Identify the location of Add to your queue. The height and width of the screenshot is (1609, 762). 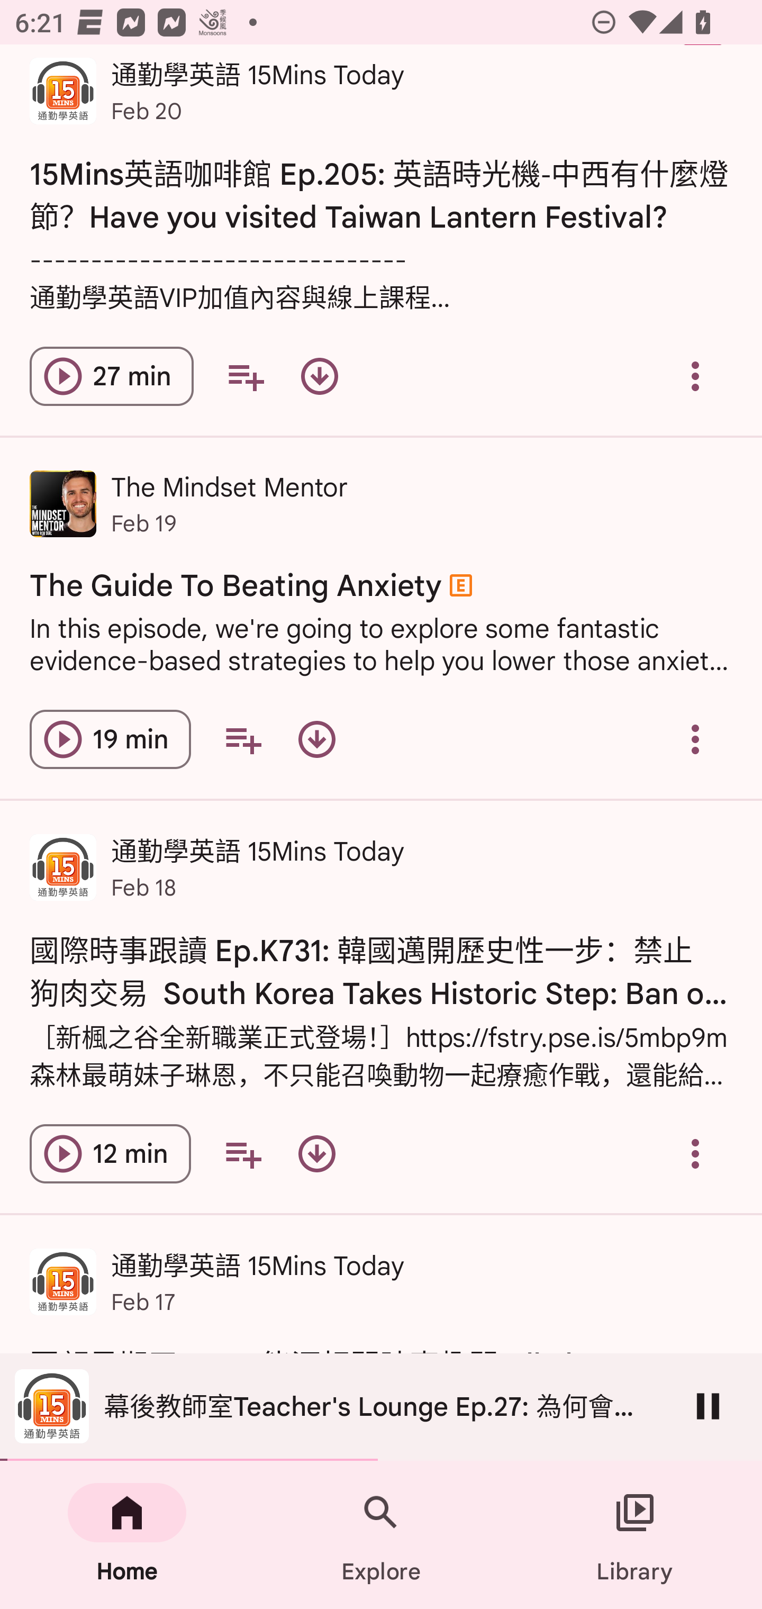
(242, 739).